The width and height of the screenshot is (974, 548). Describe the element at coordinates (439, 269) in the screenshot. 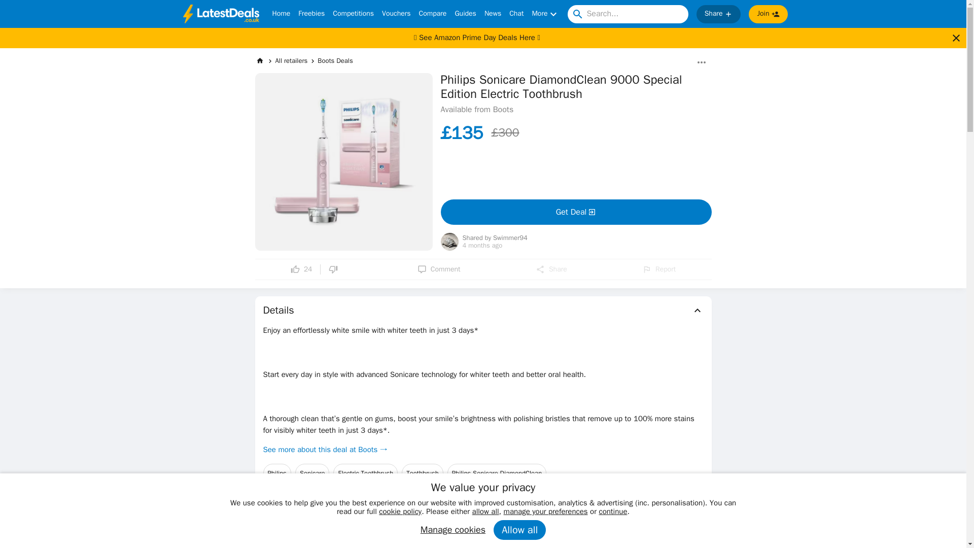

I see `Comment` at that location.